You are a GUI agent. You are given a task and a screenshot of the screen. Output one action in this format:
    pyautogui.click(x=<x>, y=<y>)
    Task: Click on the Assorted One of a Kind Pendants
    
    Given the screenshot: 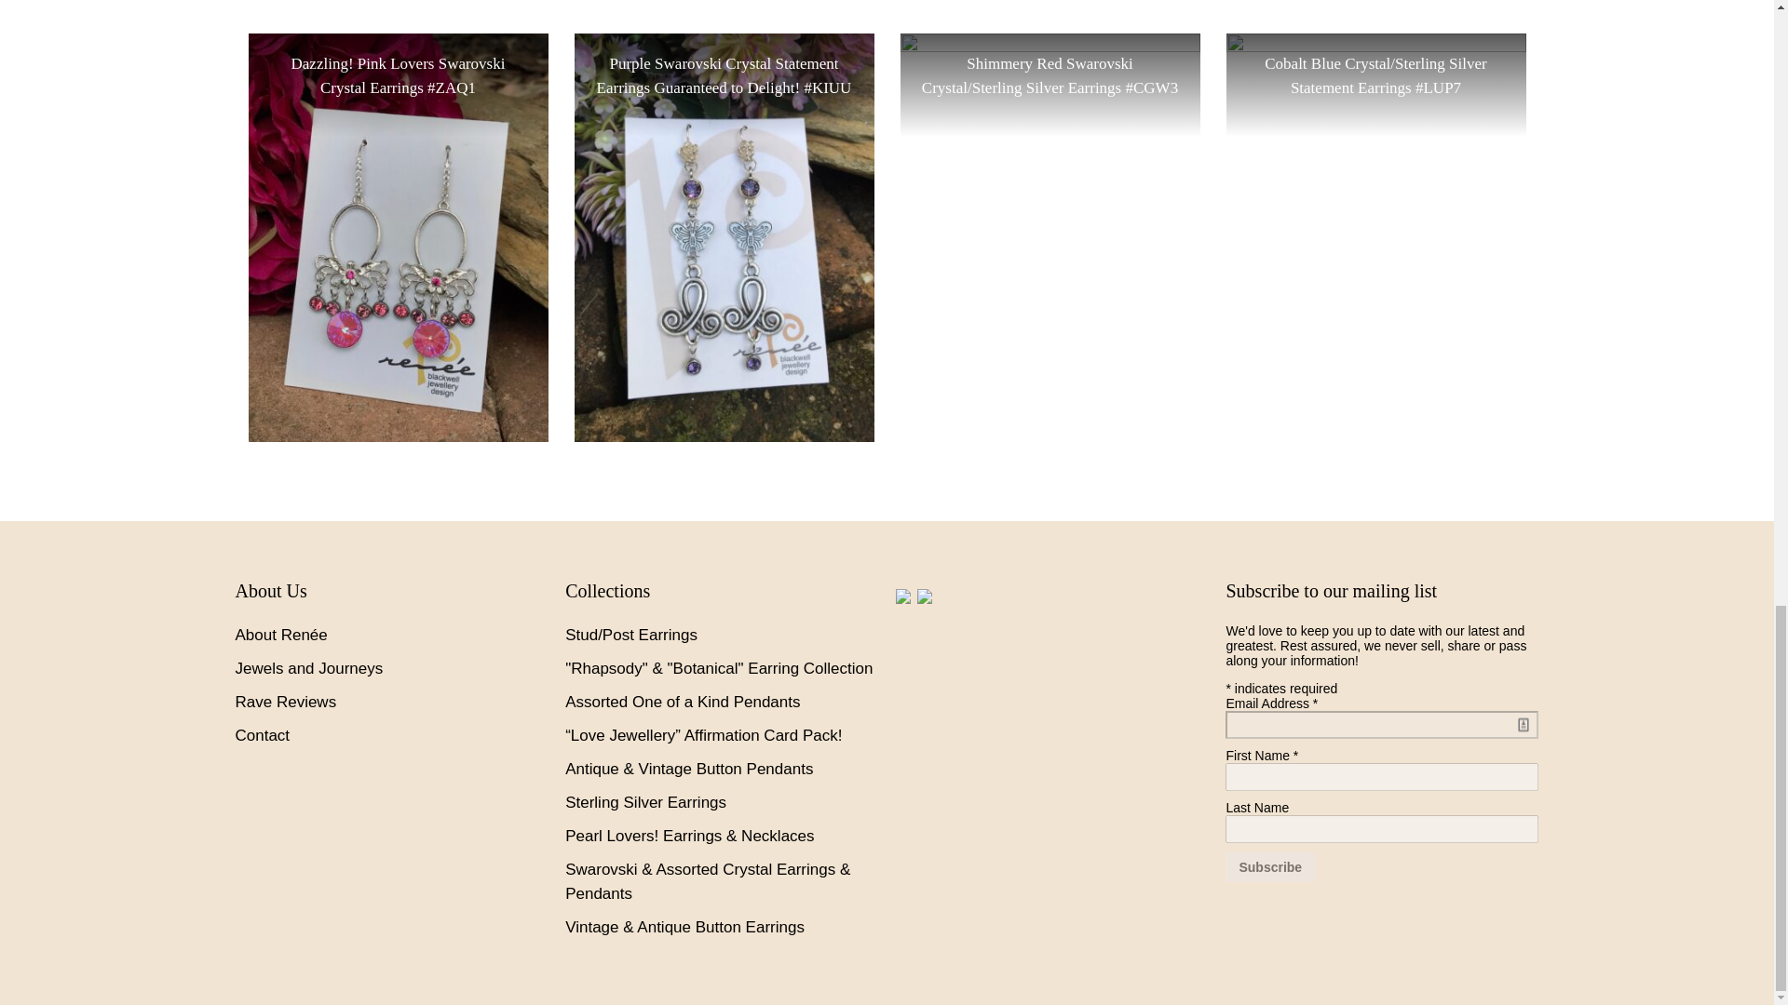 What is the action you would take?
    pyautogui.click(x=682, y=702)
    